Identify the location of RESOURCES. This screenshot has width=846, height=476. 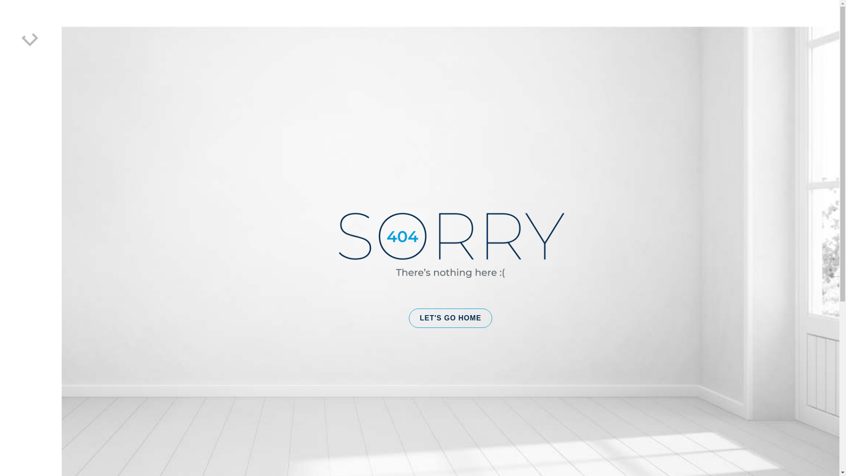
(595, 44).